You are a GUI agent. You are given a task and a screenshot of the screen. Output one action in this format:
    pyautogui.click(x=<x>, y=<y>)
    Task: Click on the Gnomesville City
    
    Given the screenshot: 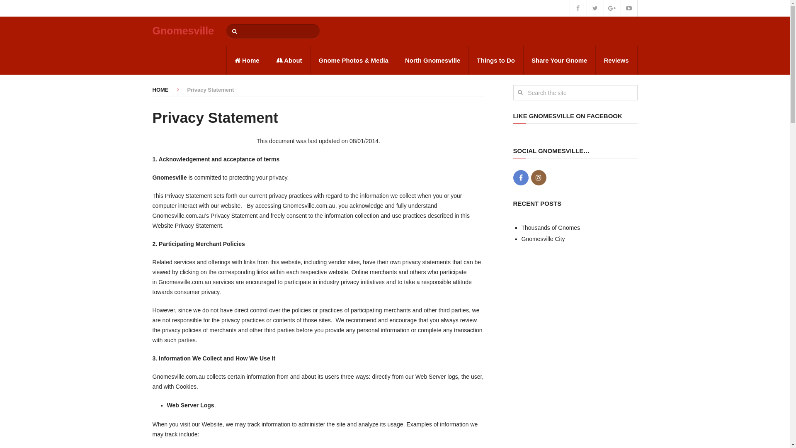 What is the action you would take?
    pyautogui.click(x=543, y=239)
    